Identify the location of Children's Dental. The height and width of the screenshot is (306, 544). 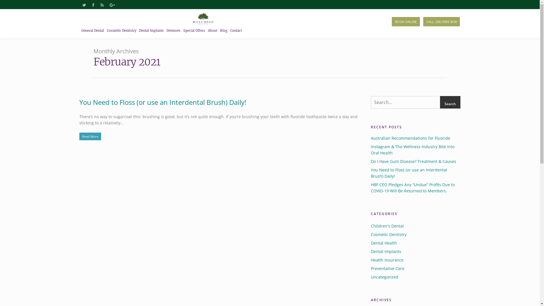
(416, 226).